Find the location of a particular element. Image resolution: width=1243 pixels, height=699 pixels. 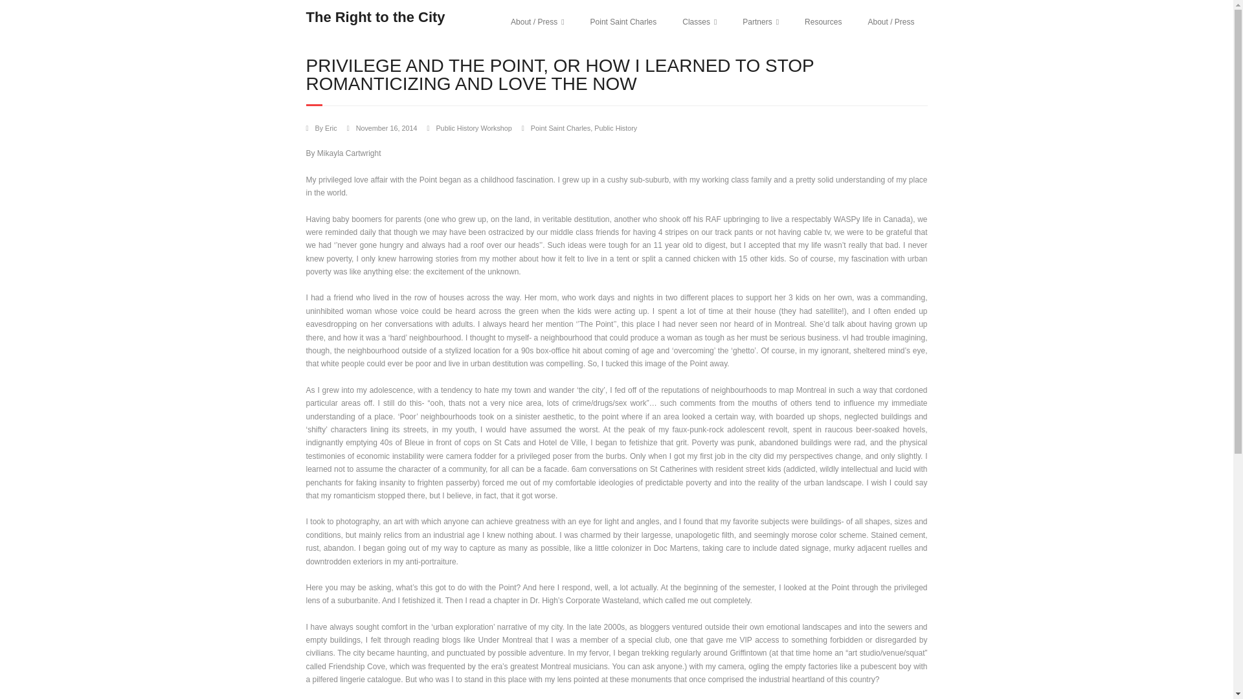

The Right to the City is located at coordinates (375, 17).